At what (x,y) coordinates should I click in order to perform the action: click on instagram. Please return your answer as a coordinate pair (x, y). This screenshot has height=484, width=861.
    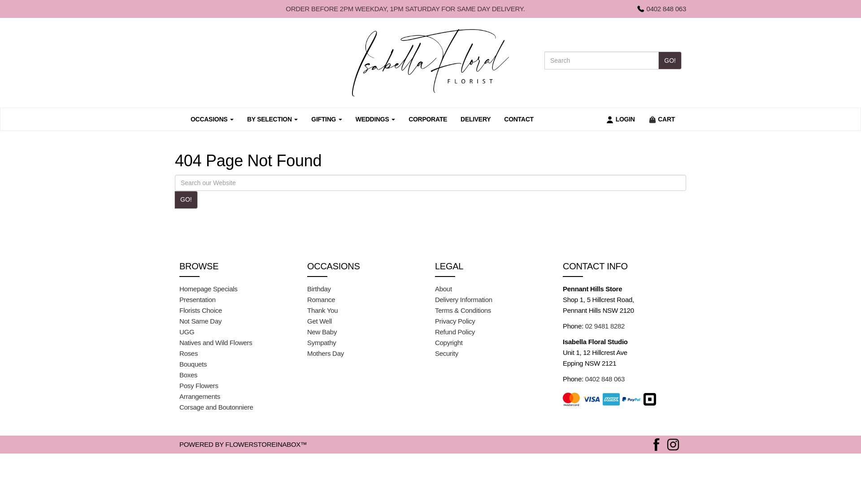
    Looking at the image, I should click on (673, 444).